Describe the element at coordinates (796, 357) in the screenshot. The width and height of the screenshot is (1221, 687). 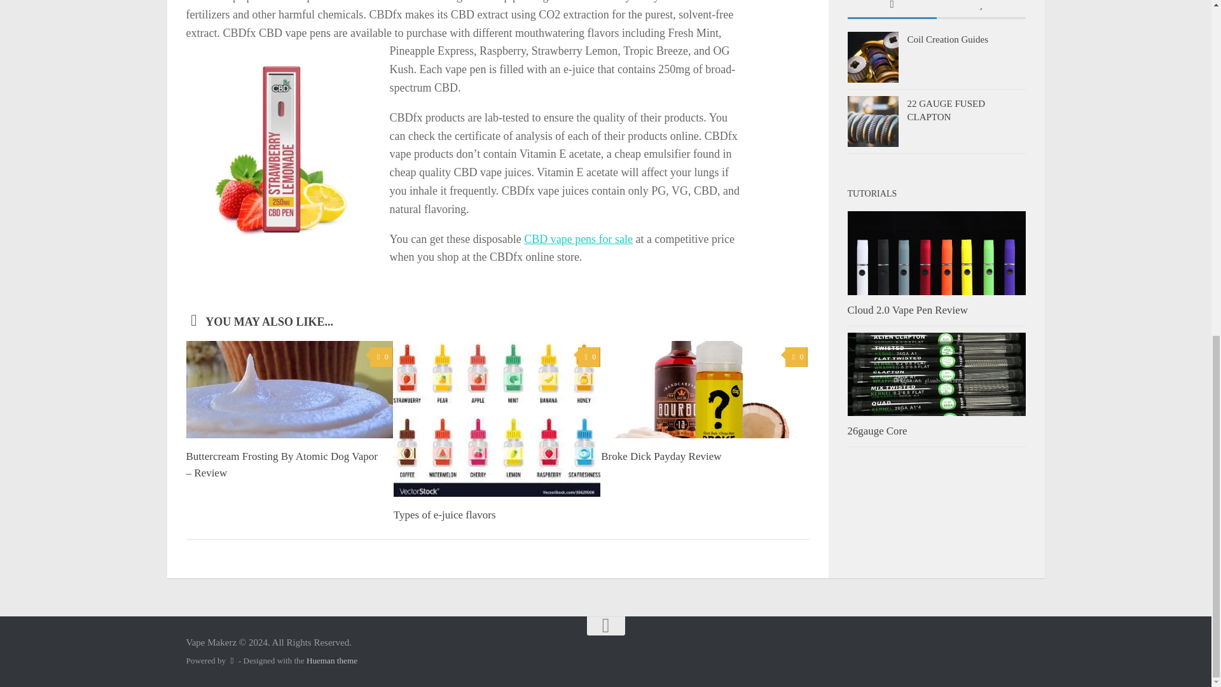
I see `0` at that location.